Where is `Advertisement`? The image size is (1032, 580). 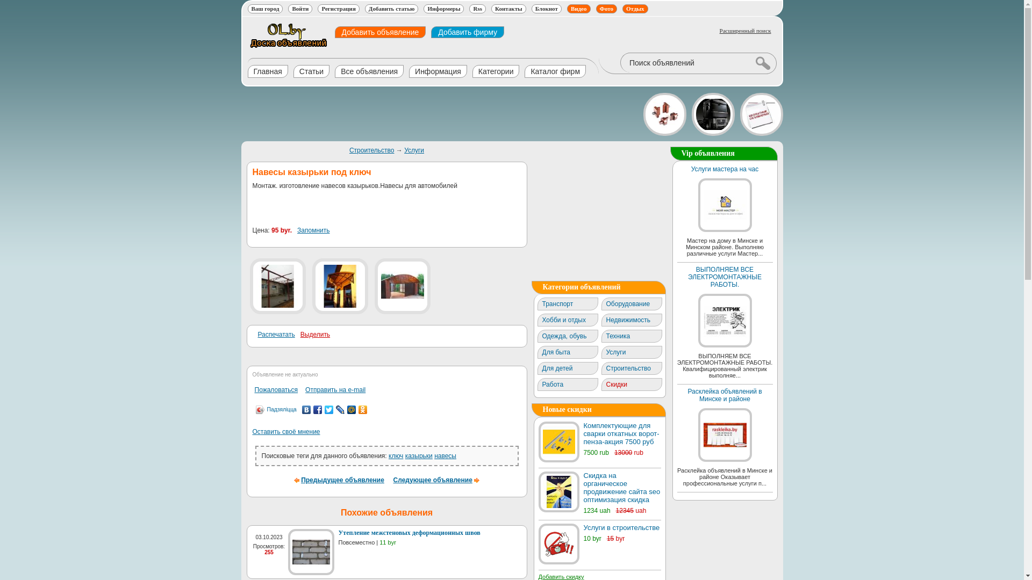 Advertisement is located at coordinates (378, 211).